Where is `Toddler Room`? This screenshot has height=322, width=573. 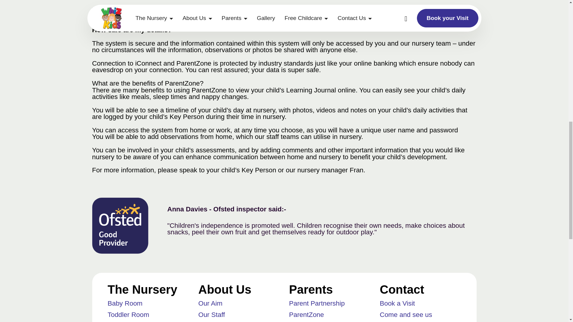
Toddler Room is located at coordinates (128, 315).